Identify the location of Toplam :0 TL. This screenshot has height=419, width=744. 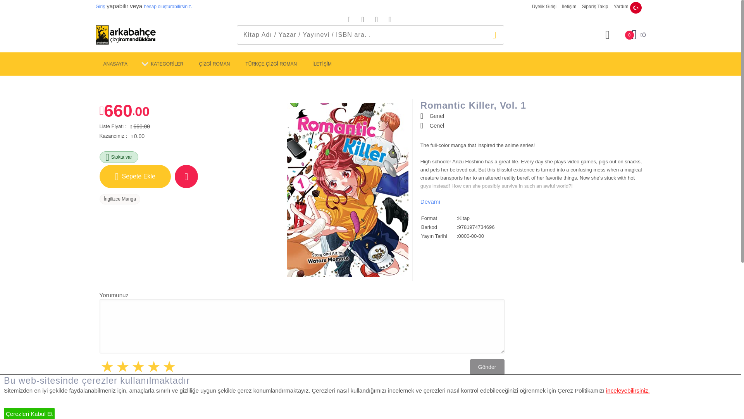
(186, 176).